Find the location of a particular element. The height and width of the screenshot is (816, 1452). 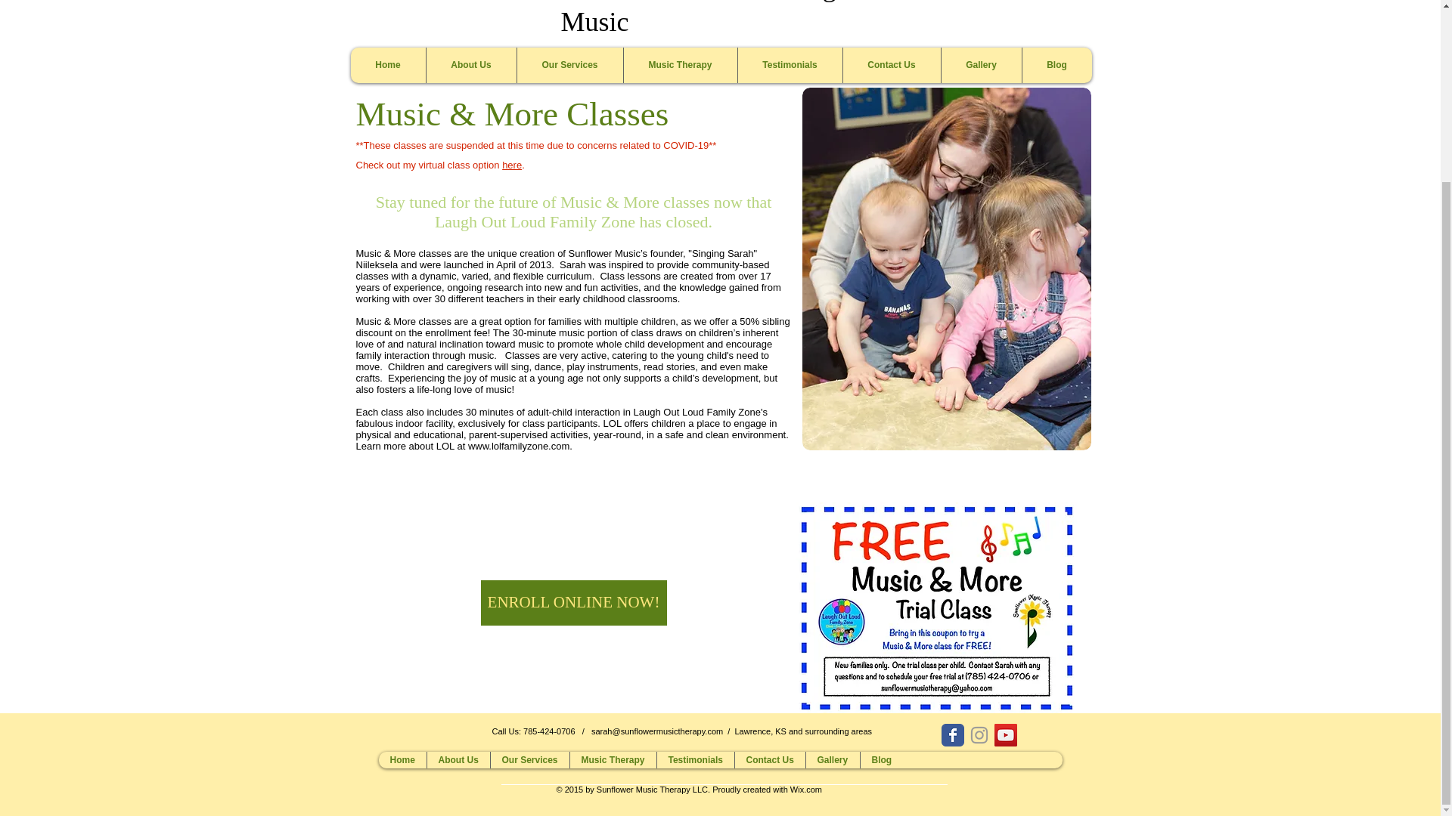

Gallery is located at coordinates (982, 65).